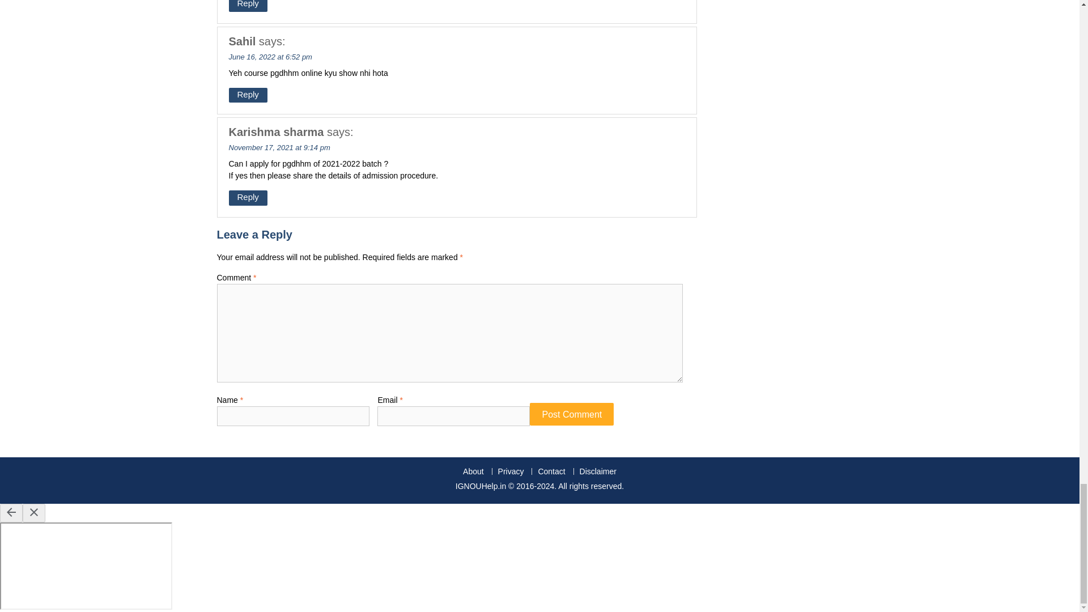 Image resolution: width=1088 pixels, height=612 pixels. I want to click on Reply, so click(248, 6).